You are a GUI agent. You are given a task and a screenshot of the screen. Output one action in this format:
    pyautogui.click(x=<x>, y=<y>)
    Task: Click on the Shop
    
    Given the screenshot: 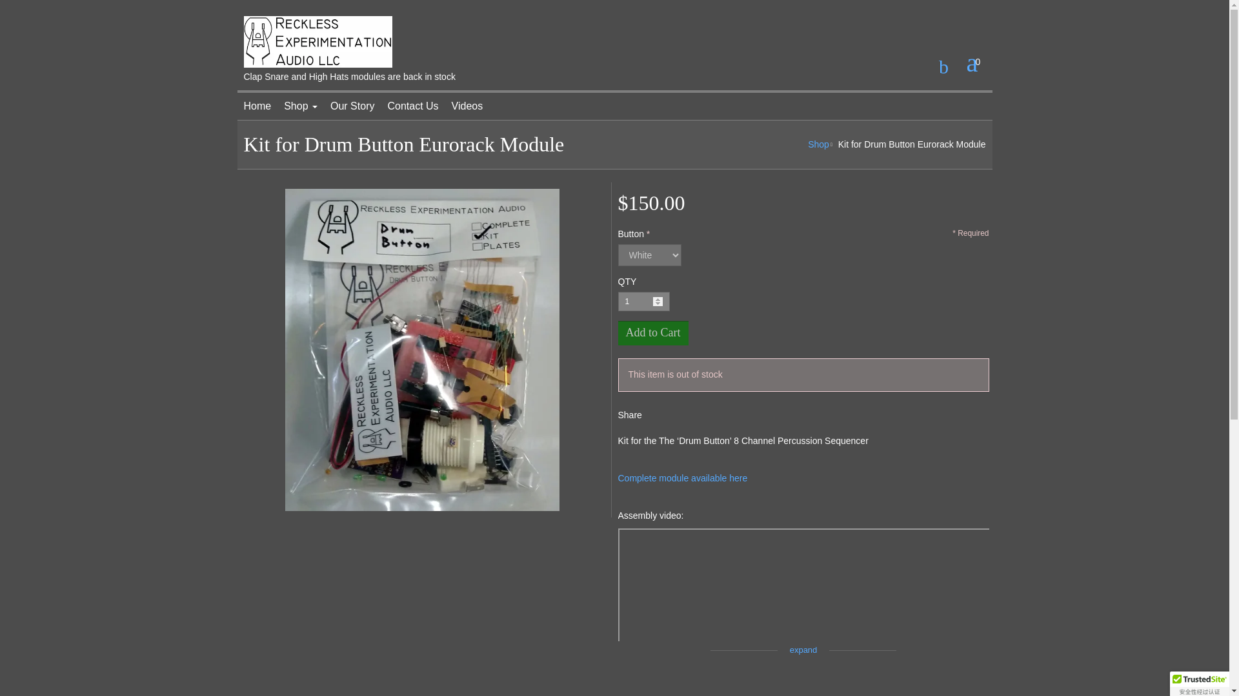 What is the action you would take?
    pyautogui.click(x=301, y=106)
    